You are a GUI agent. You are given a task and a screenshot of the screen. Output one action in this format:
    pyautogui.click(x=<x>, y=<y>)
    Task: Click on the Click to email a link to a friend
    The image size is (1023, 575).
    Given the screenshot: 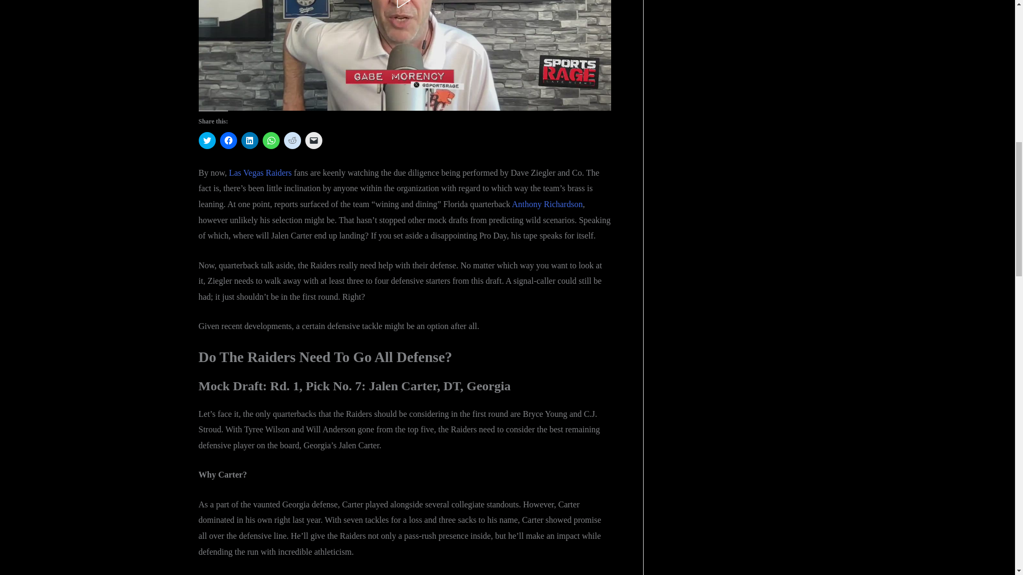 What is the action you would take?
    pyautogui.click(x=313, y=141)
    